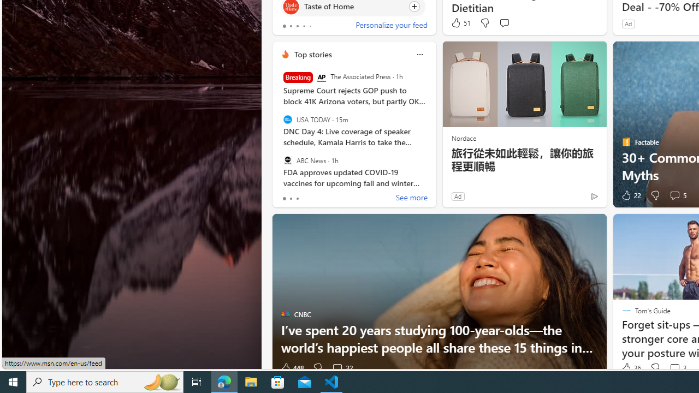 This screenshot has height=393, width=699. I want to click on ABC News, so click(287, 160).